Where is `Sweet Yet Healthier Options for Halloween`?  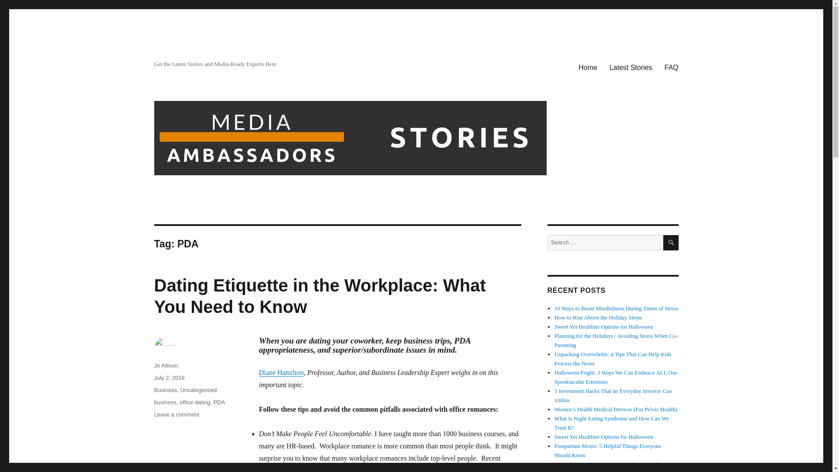
Sweet Yet Healthier Options for Halloween is located at coordinates (604, 437).